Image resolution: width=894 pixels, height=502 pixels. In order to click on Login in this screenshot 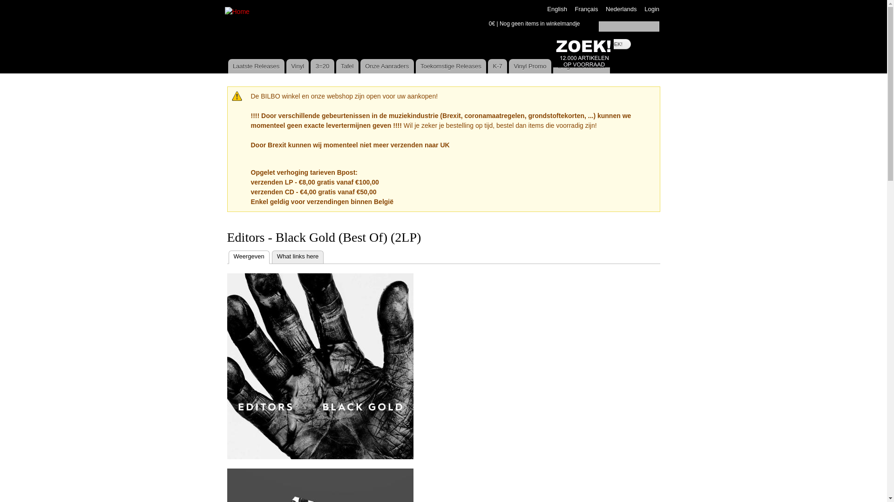, I will do `click(652, 9)`.